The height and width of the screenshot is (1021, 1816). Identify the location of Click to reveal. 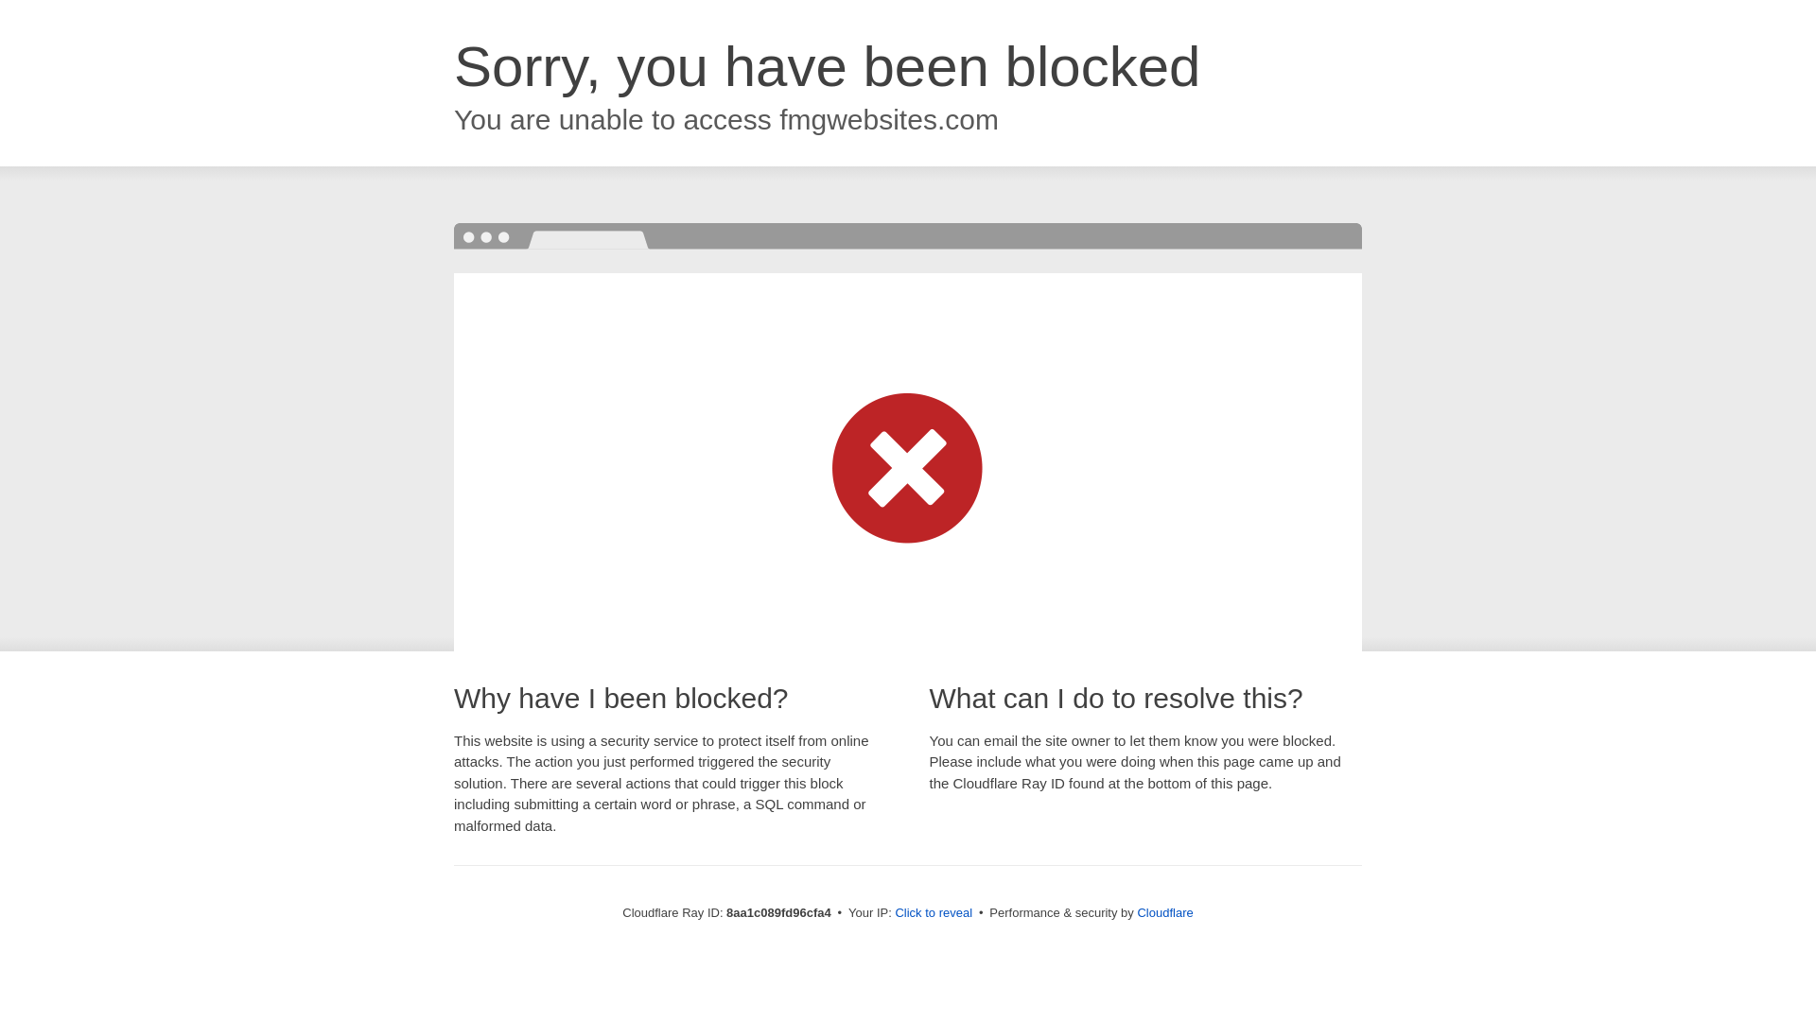
(933, 913).